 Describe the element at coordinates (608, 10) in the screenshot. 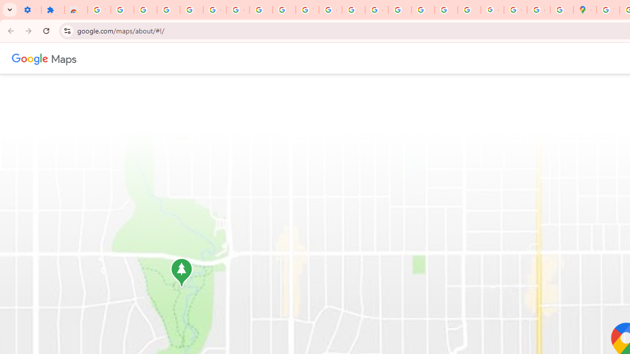

I see `Sign in - Google Accounts` at that location.